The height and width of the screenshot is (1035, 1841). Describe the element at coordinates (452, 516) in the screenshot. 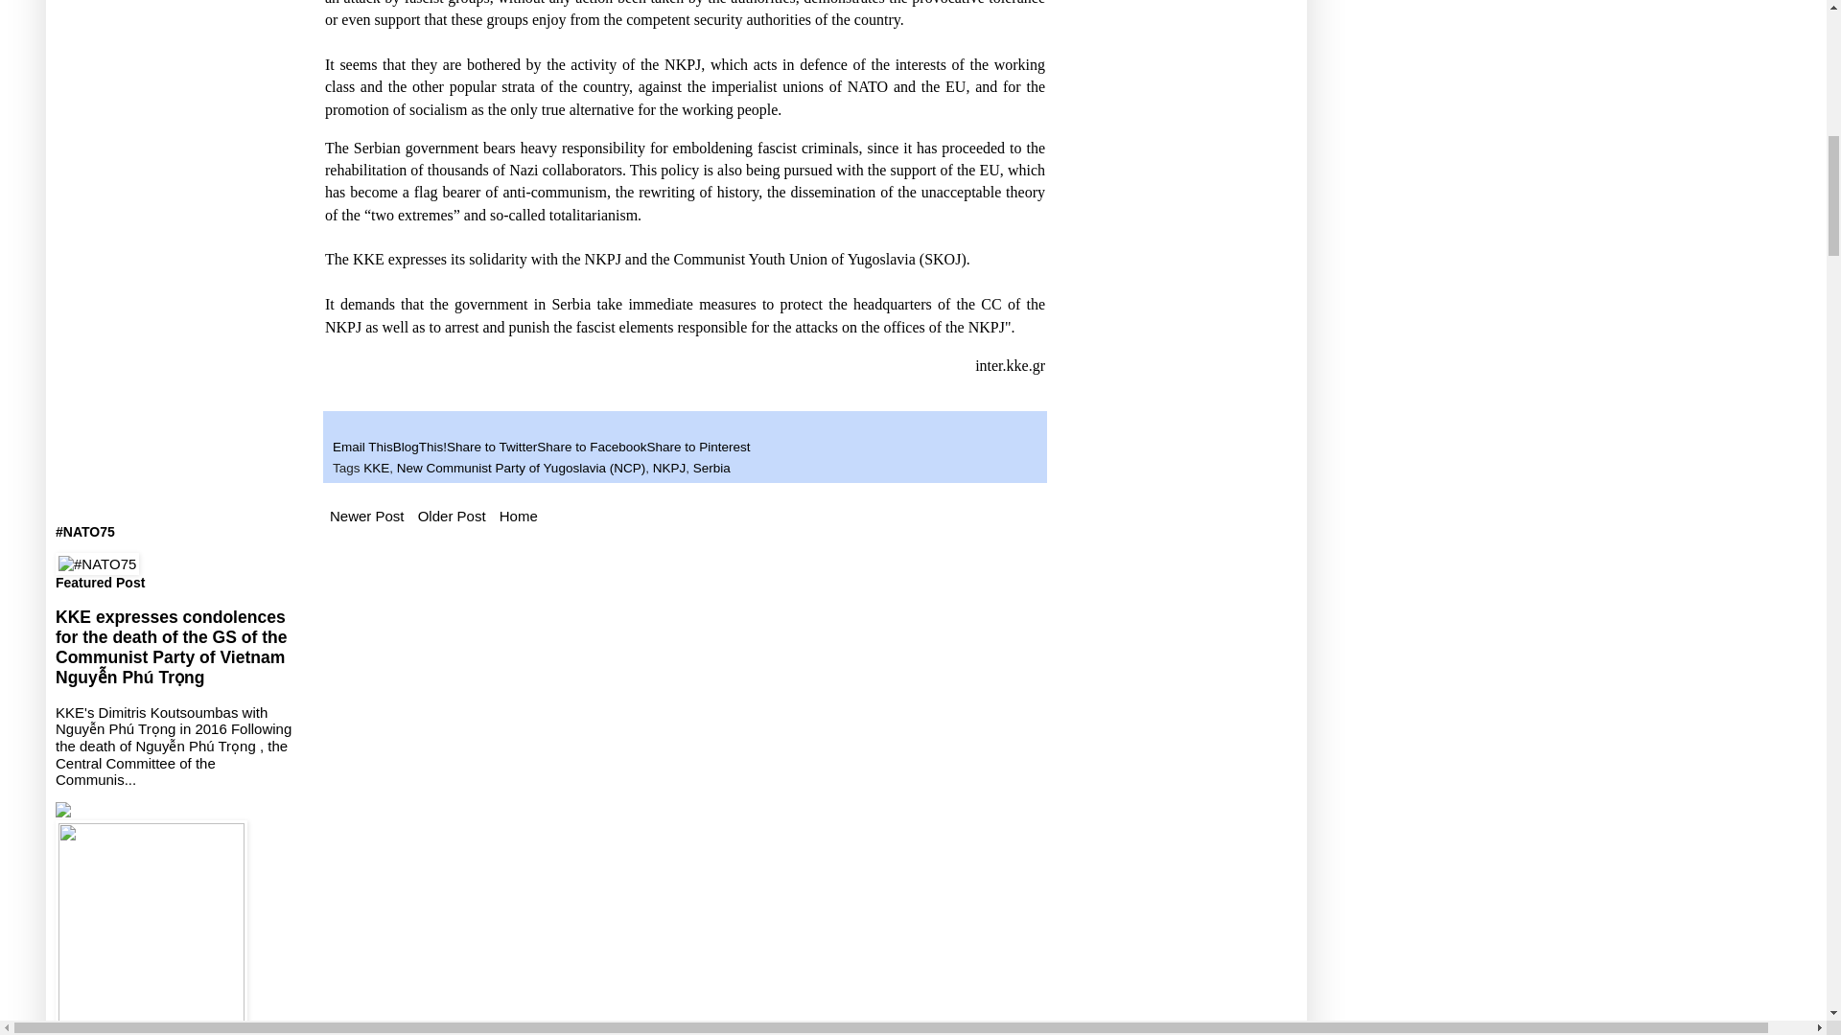

I see `Older Post` at that location.